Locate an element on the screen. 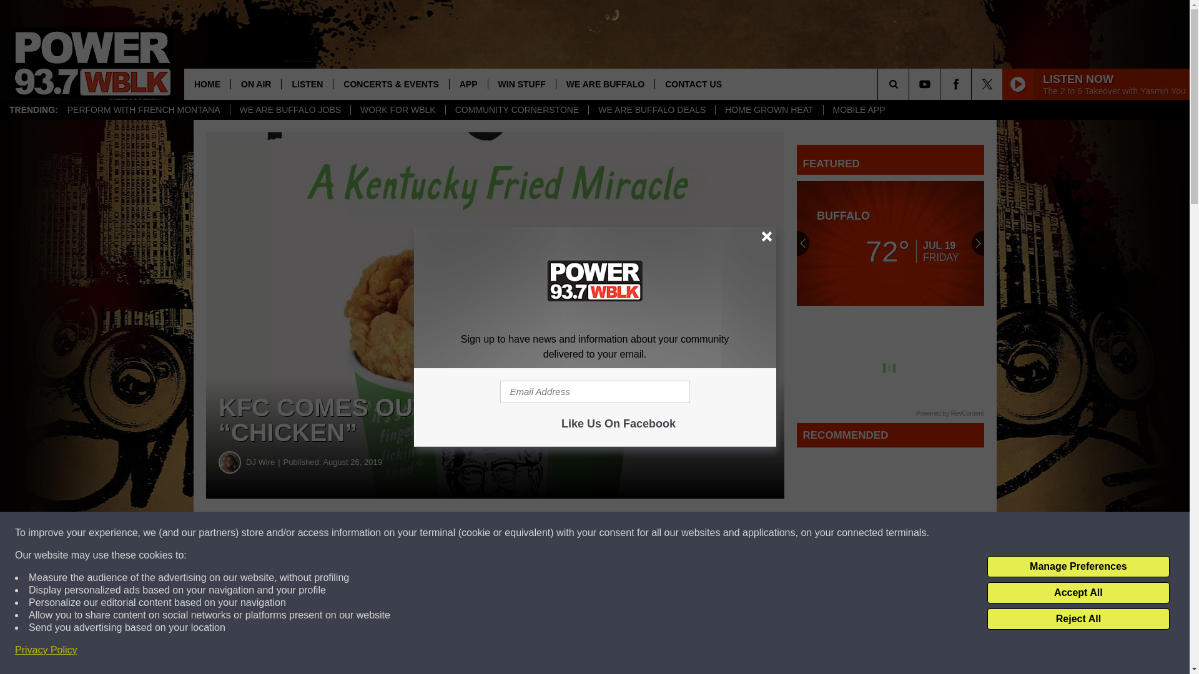 This screenshot has height=674, width=1199. WORK FOR WBLK is located at coordinates (397, 110).